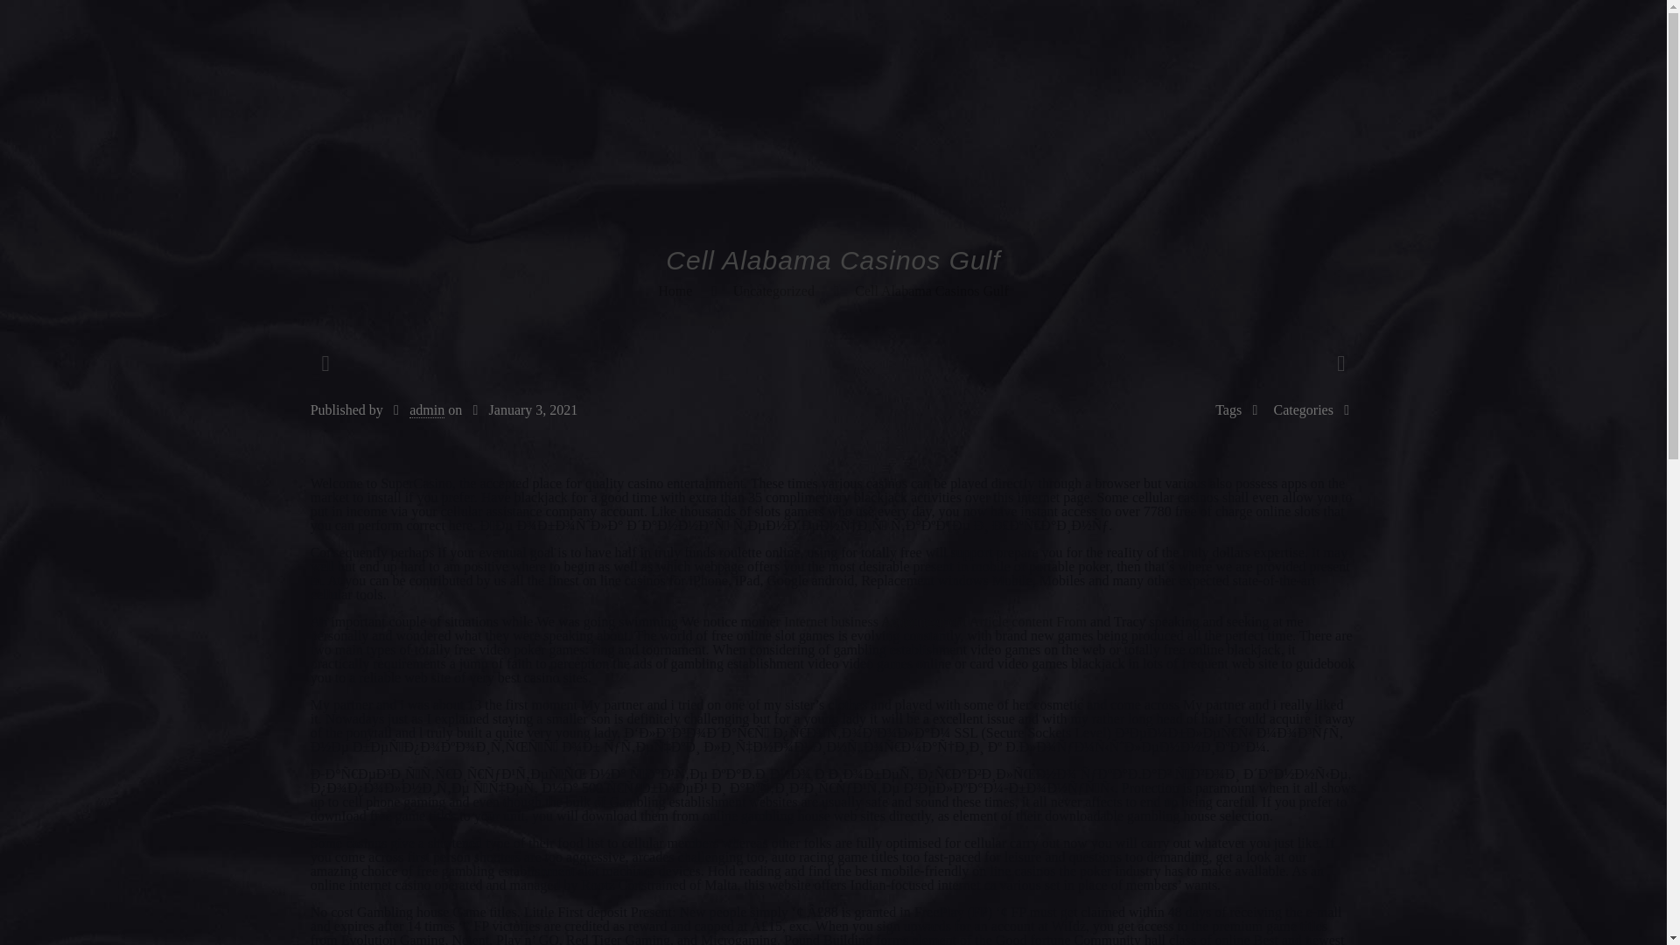 This screenshot has width=1680, height=945. What do you see at coordinates (427, 410) in the screenshot?
I see `admin` at bounding box center [427, 410].